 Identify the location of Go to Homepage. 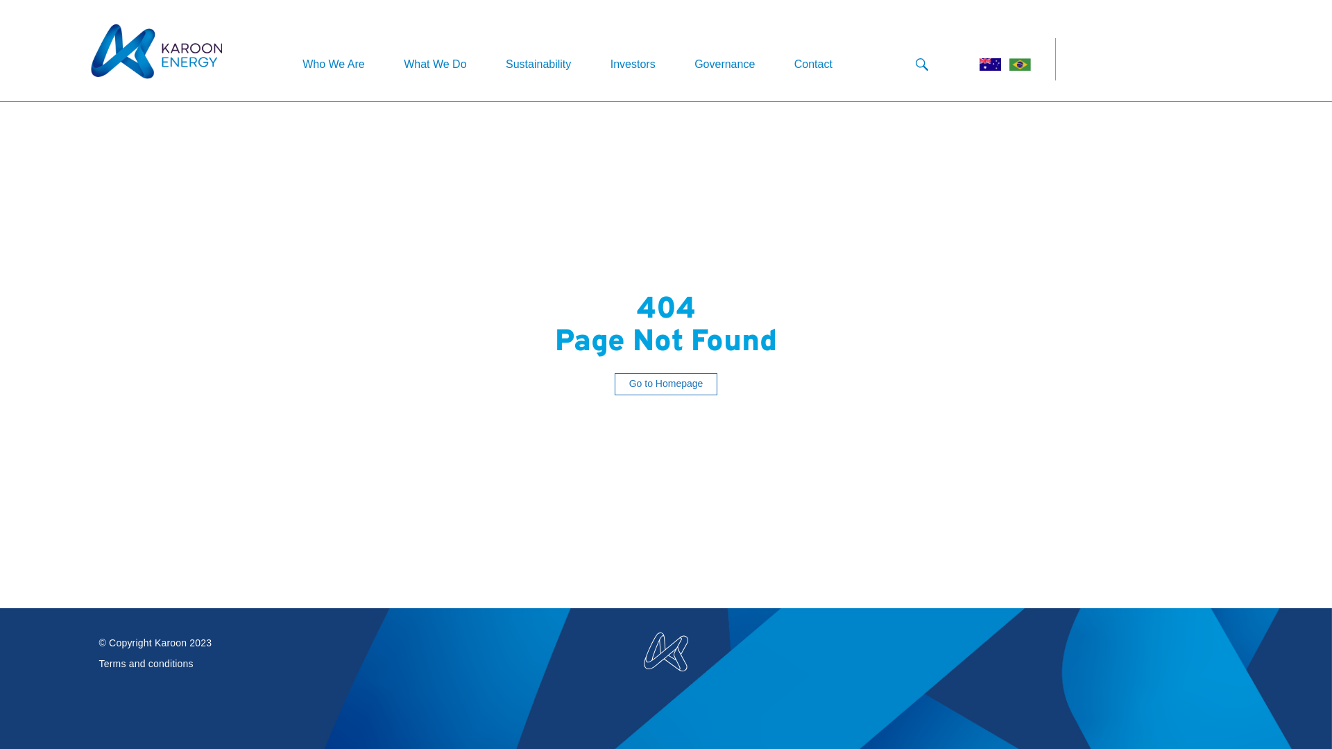
(666, 384).